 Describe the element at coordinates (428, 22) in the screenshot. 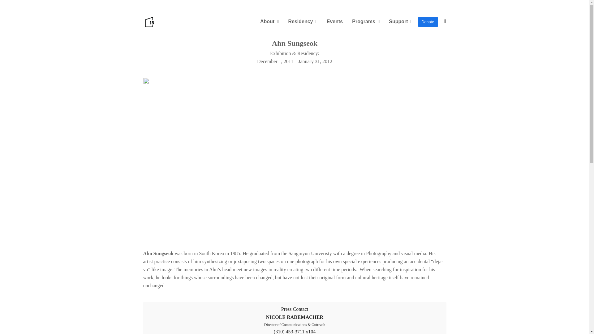

I see `Donate` at that location.